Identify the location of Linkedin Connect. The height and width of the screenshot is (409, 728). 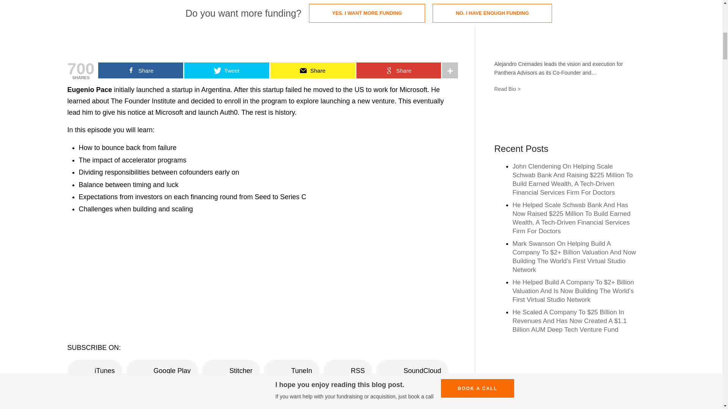
(563, 119).